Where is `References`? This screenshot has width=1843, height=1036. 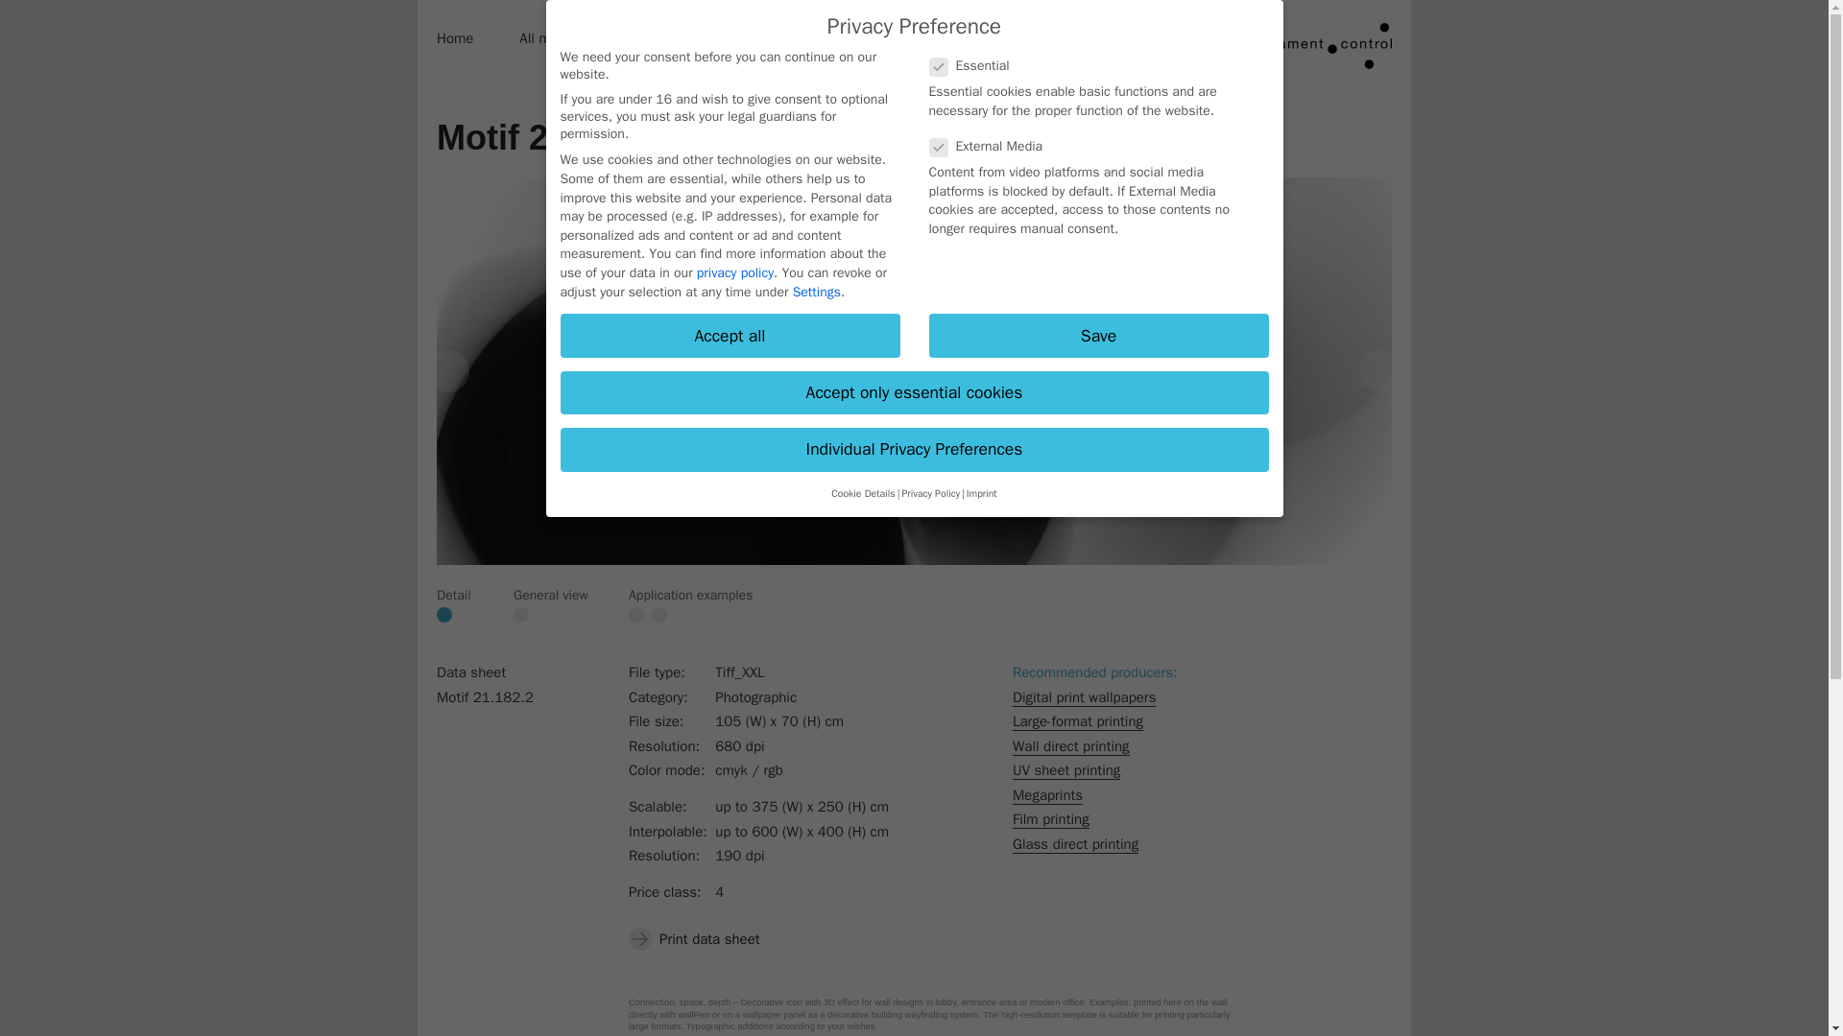
References is located at coordinates (682, 63).